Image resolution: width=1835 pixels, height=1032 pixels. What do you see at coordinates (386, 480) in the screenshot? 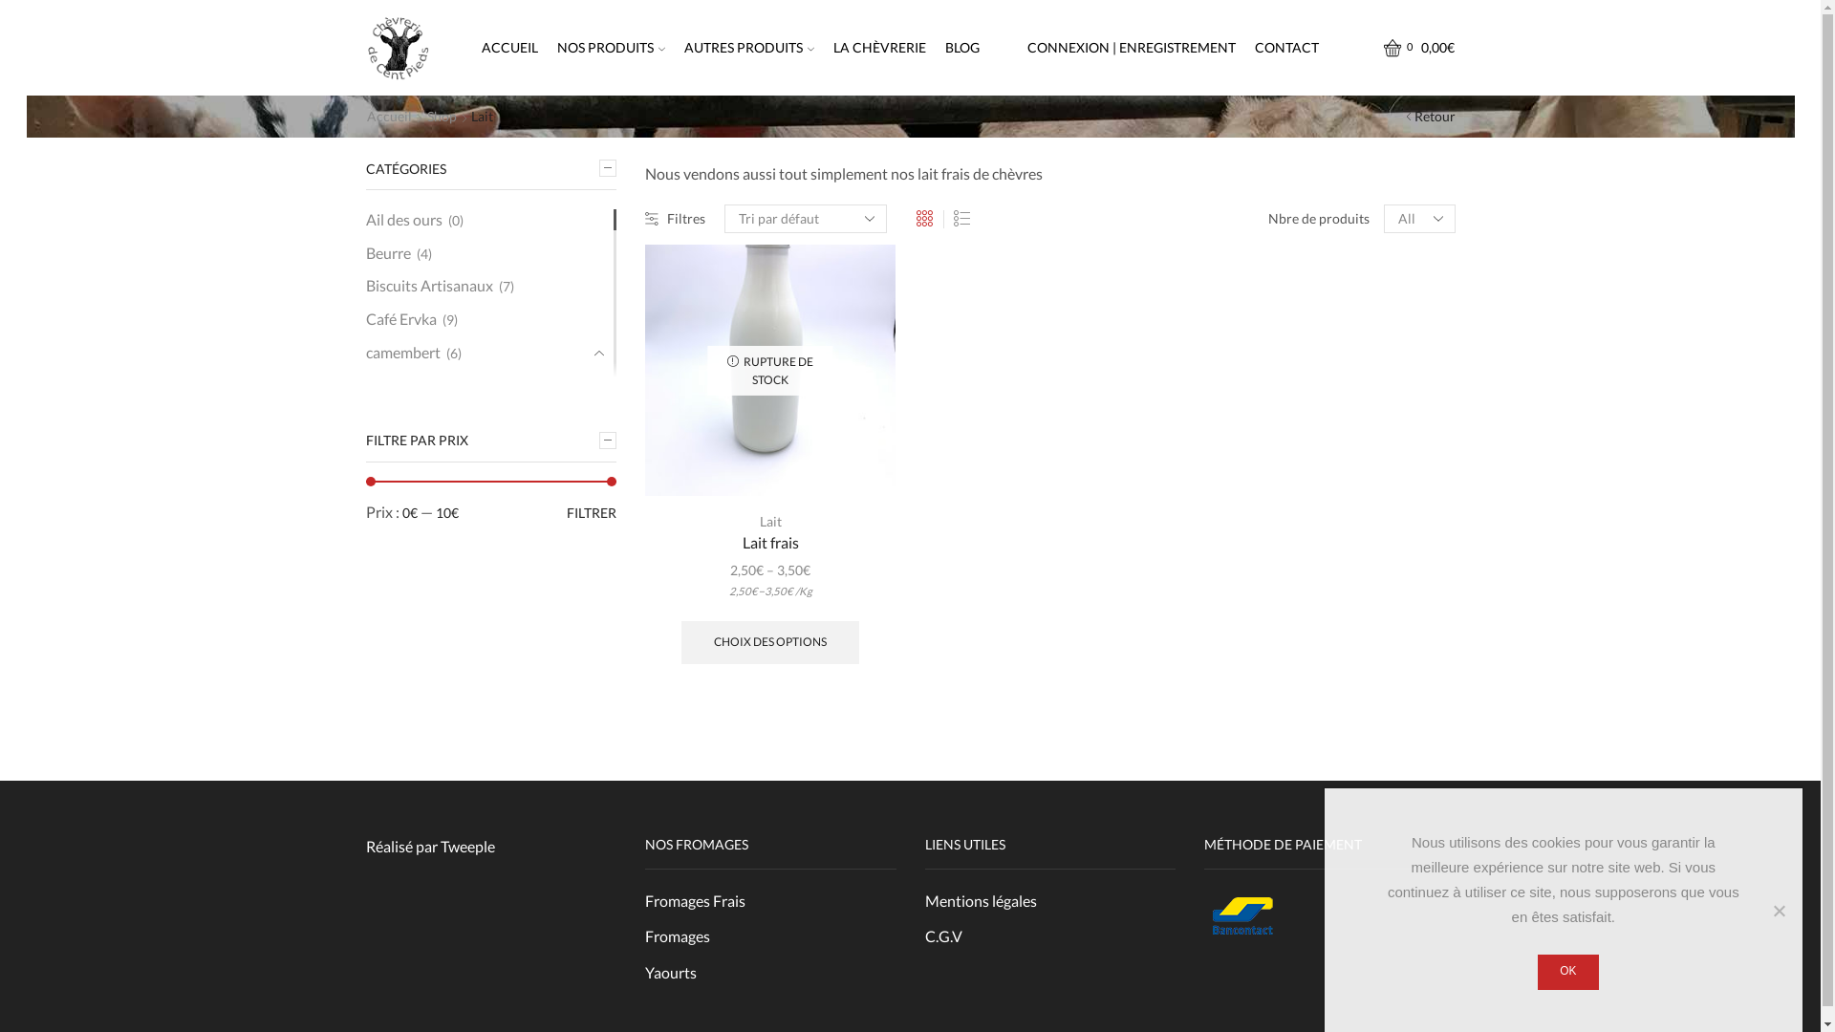
I see `Divers` at bounding box center [386, 480].